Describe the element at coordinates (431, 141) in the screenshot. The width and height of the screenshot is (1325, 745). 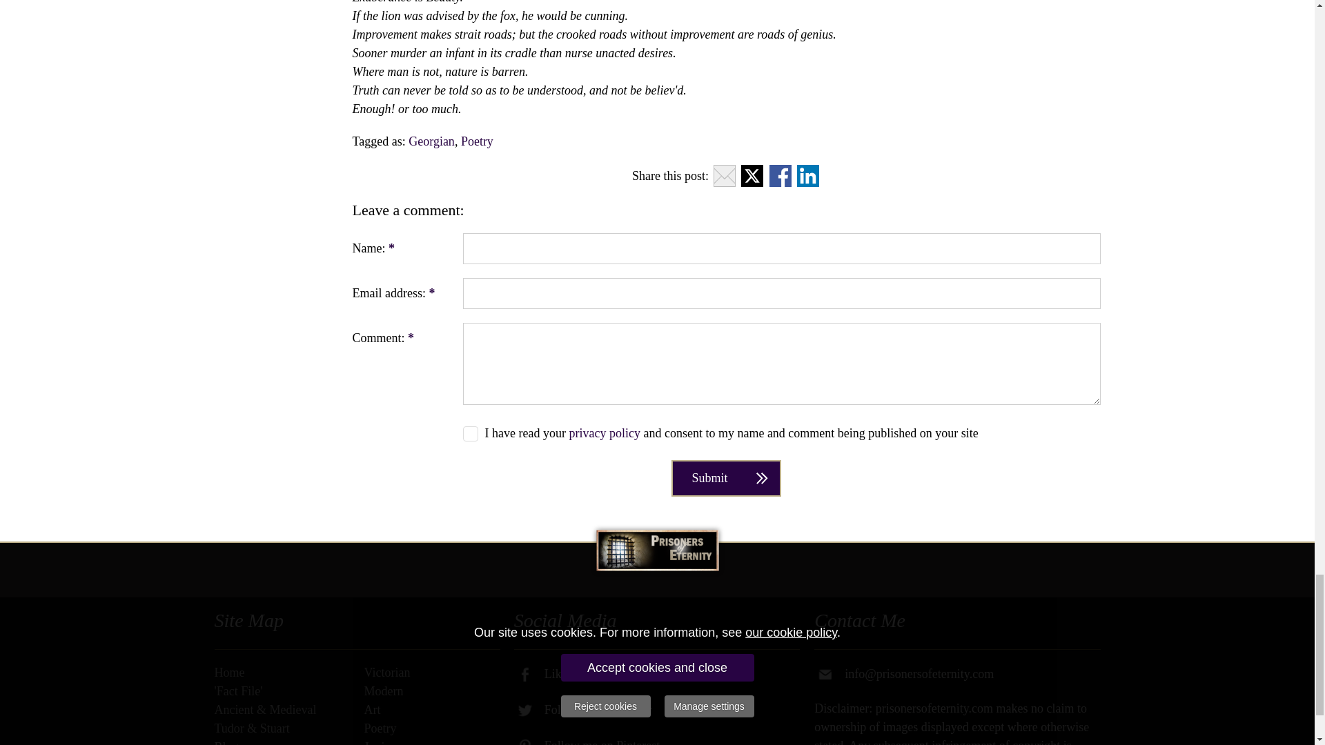
I see `Georgian` at that location.